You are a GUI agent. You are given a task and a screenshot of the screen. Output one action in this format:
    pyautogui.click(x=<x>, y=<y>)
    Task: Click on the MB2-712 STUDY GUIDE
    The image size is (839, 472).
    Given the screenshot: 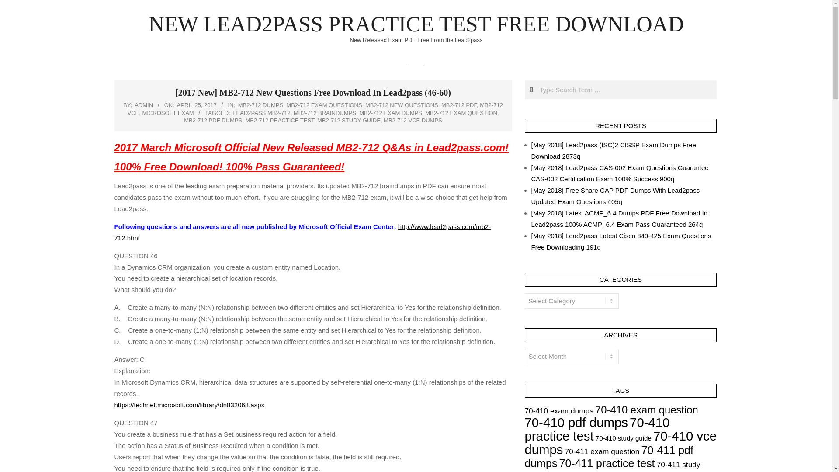 What is the action you would take?
    pyautogui.click(x=349, y=120)
    